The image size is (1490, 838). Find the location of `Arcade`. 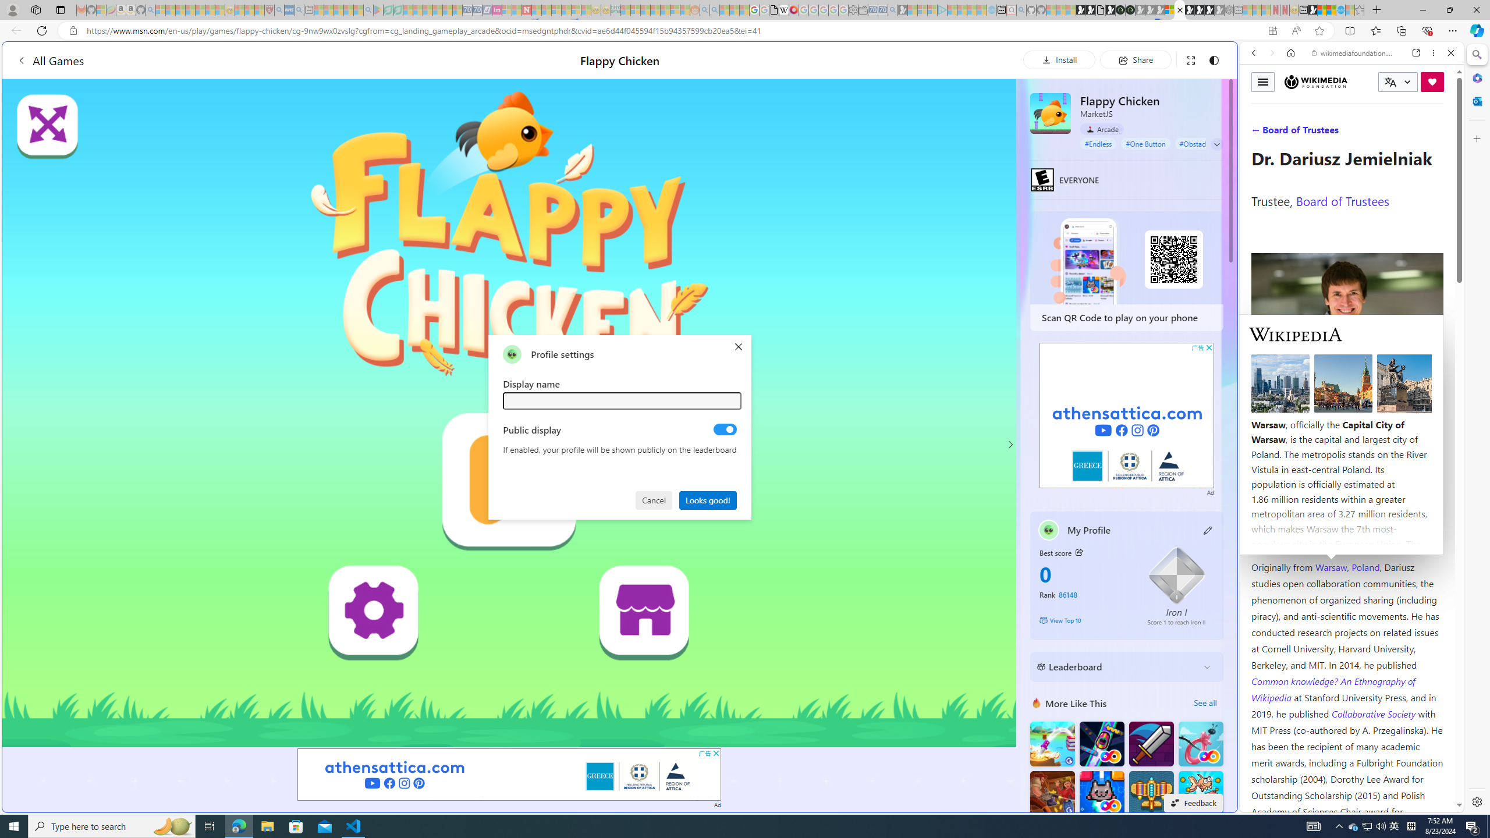

Arcade is located at coordinates (1102, 129).